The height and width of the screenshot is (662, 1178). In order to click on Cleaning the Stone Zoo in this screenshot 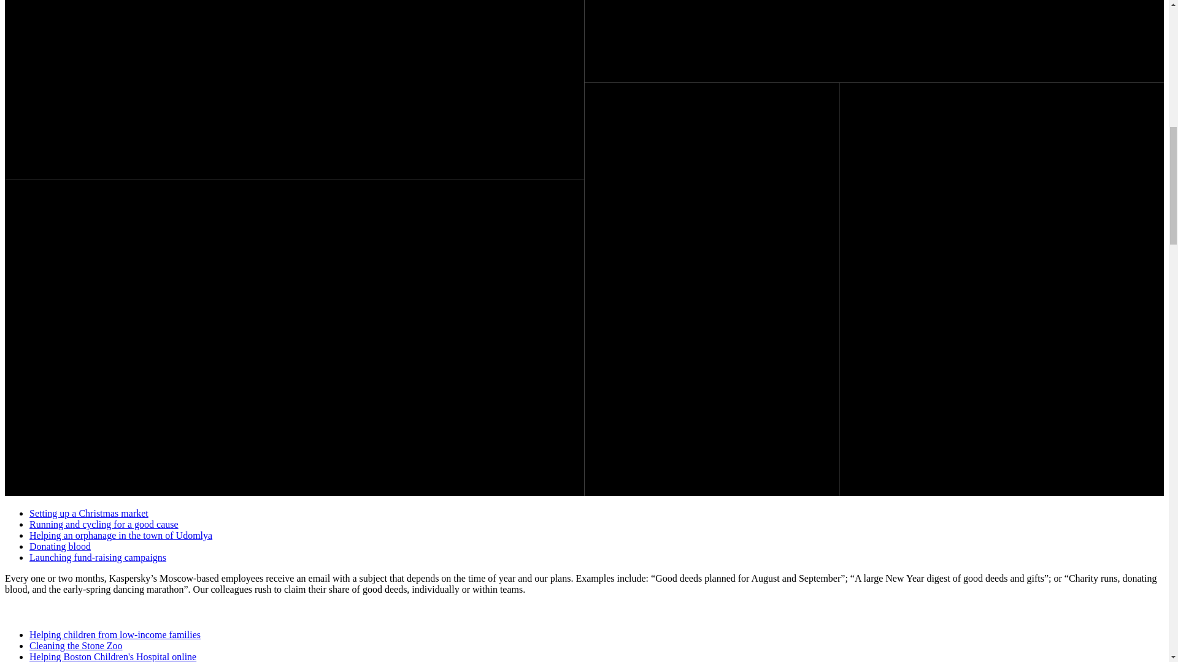, I will do `click(76, 645)`.